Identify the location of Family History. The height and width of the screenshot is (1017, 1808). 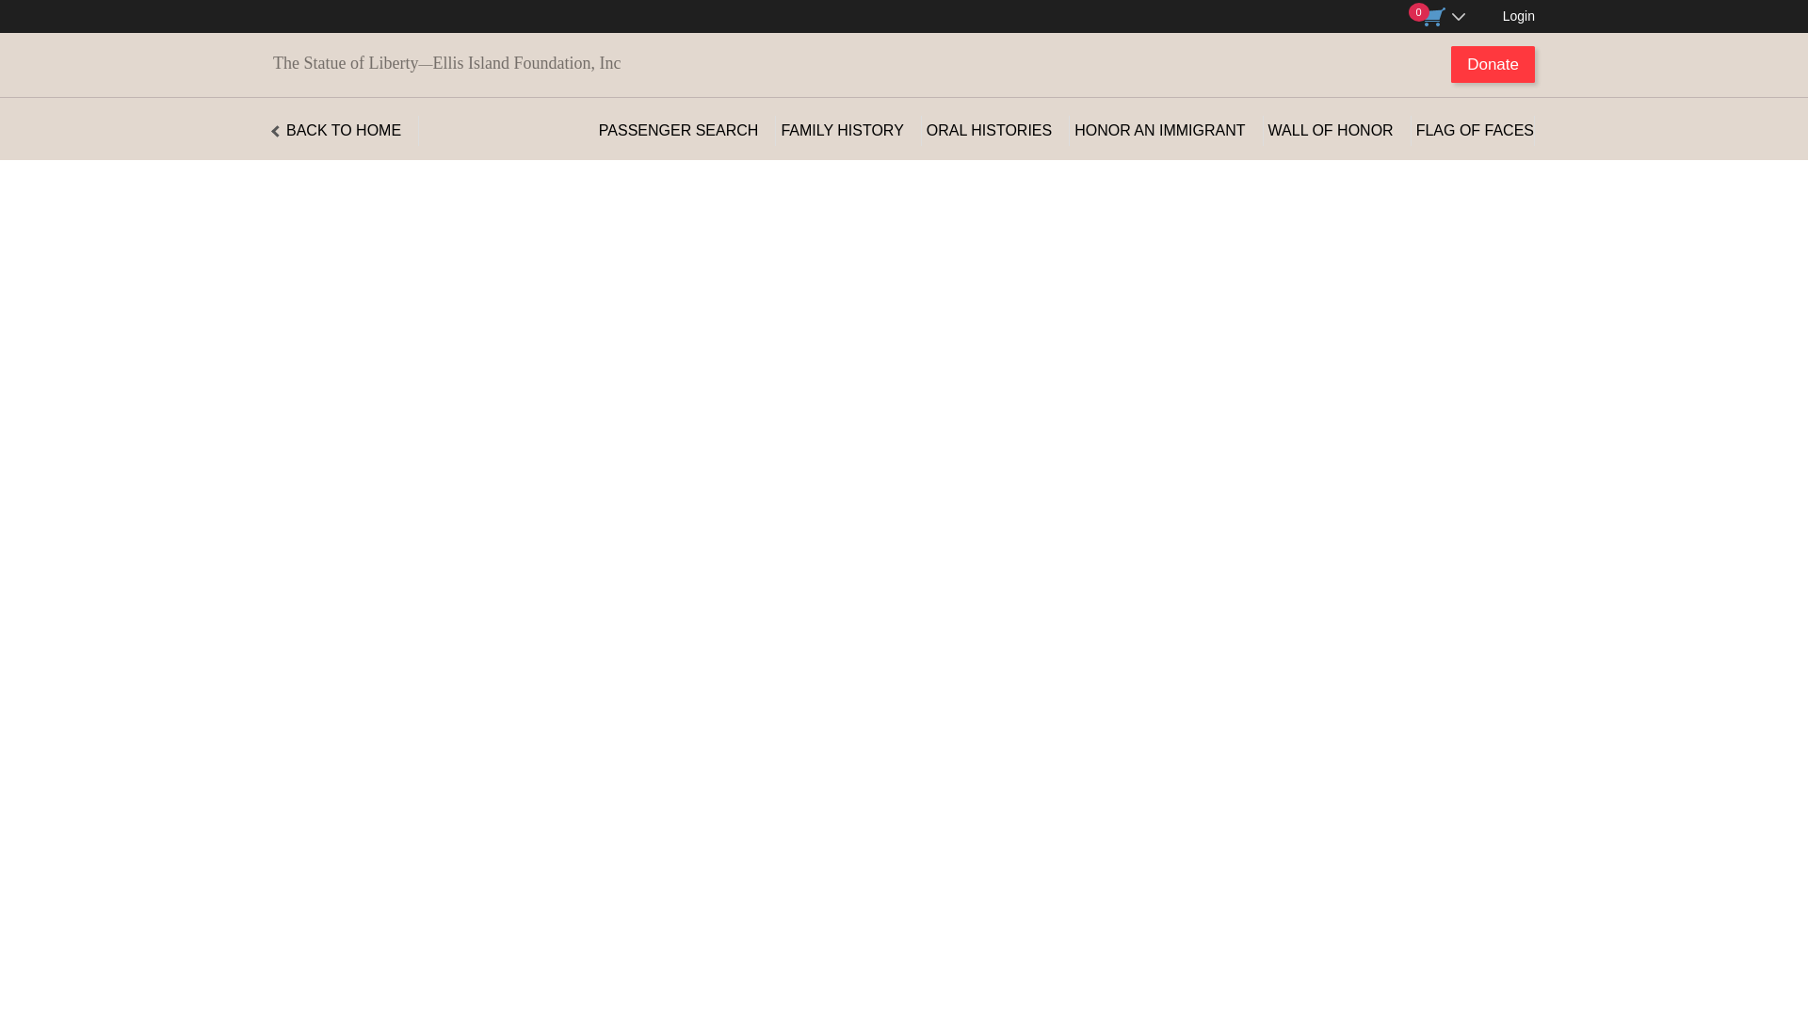
(842, 130).